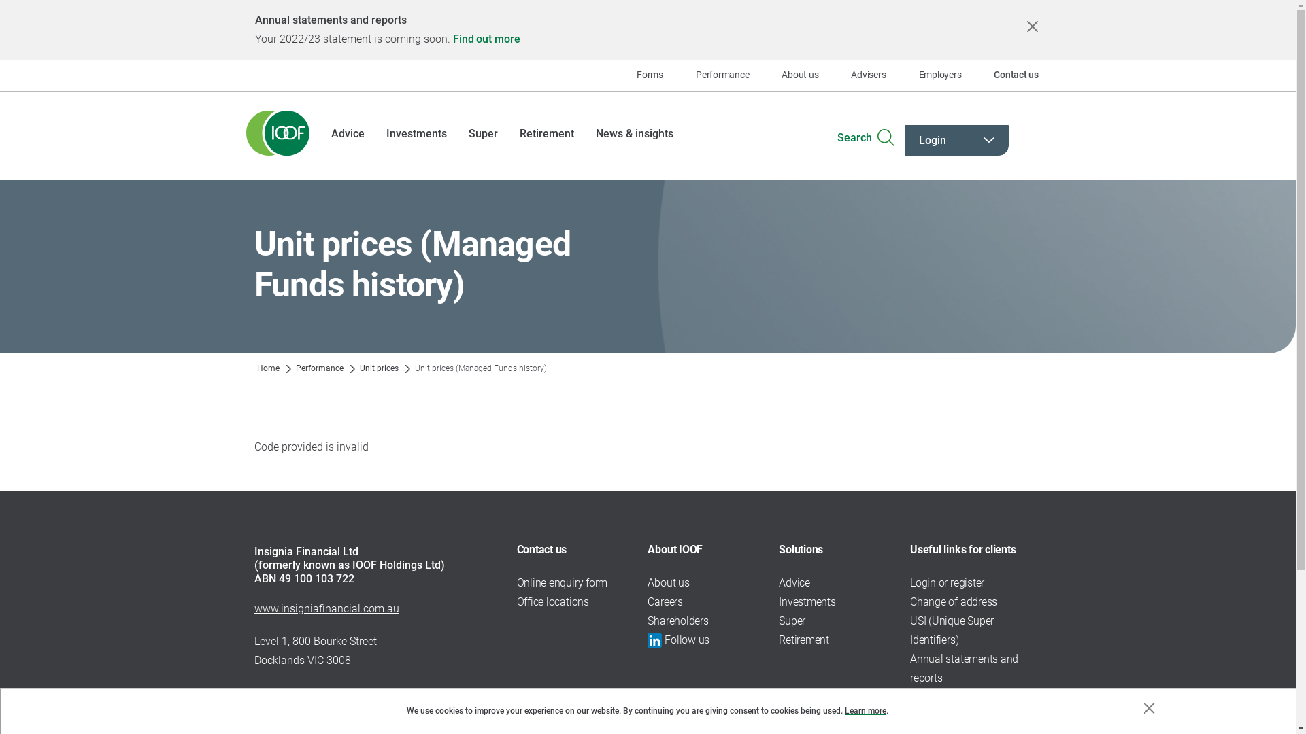 This screenshot has width=1306, height=734. Describe the element at coordinates (807, 602) in the screenshot. I see `Investments` at that location.